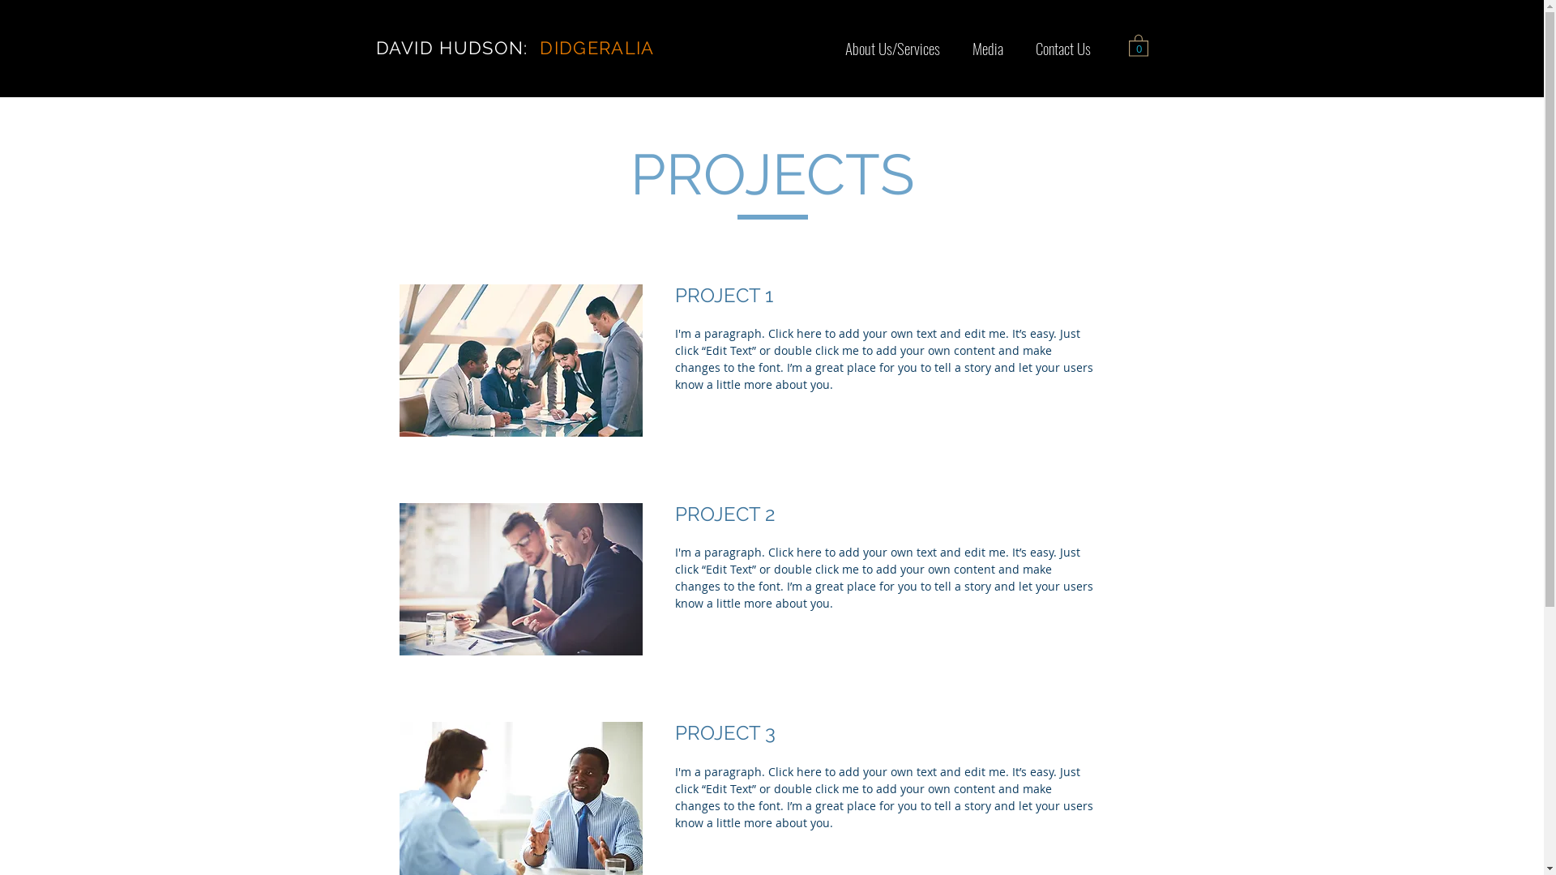  I want to click on 0, so click(1138, 45).